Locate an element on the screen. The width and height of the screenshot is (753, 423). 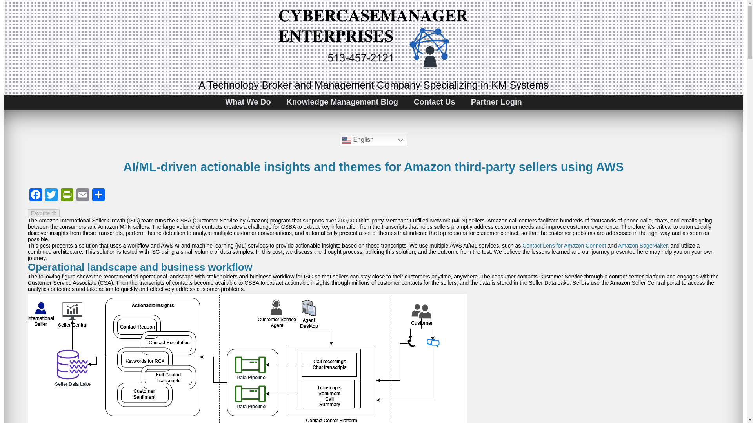
Contact Lens for Amazon Connect is located at coordinates (564, 245).